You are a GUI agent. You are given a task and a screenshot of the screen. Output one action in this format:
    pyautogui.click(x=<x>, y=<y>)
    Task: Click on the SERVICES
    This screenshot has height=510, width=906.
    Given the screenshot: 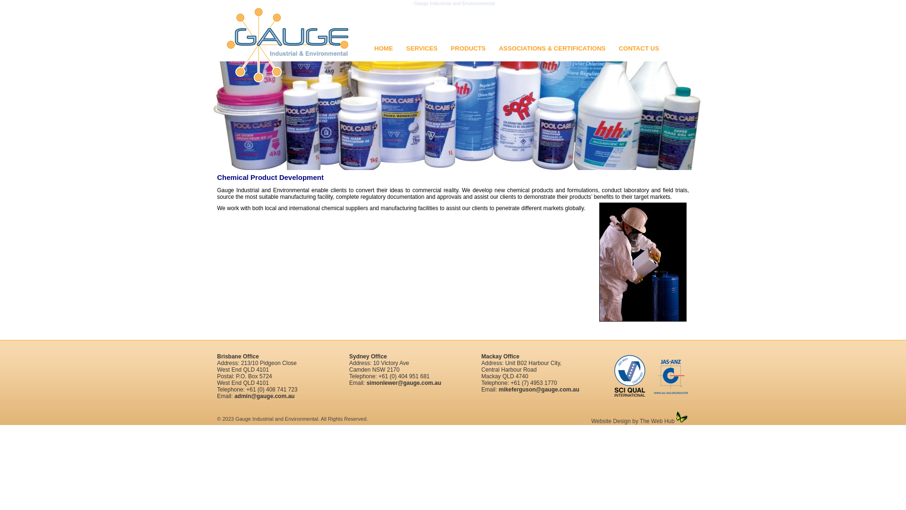 What is the action you would take?
    pyautogui.click(x=422, y=48)
    